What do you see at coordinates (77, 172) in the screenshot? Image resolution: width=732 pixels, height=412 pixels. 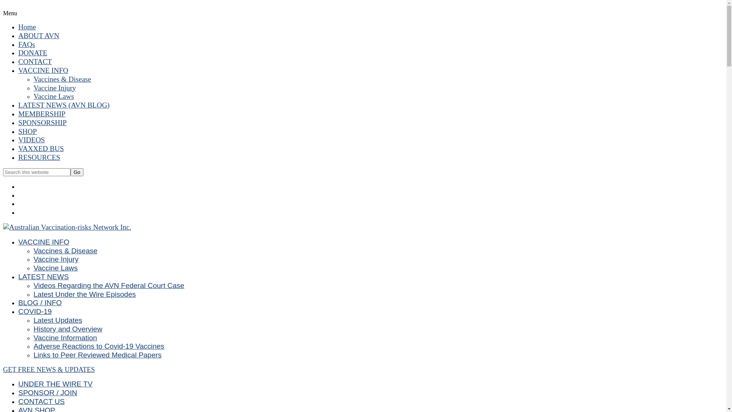 I see `Go` at bounding box center [77, 172].